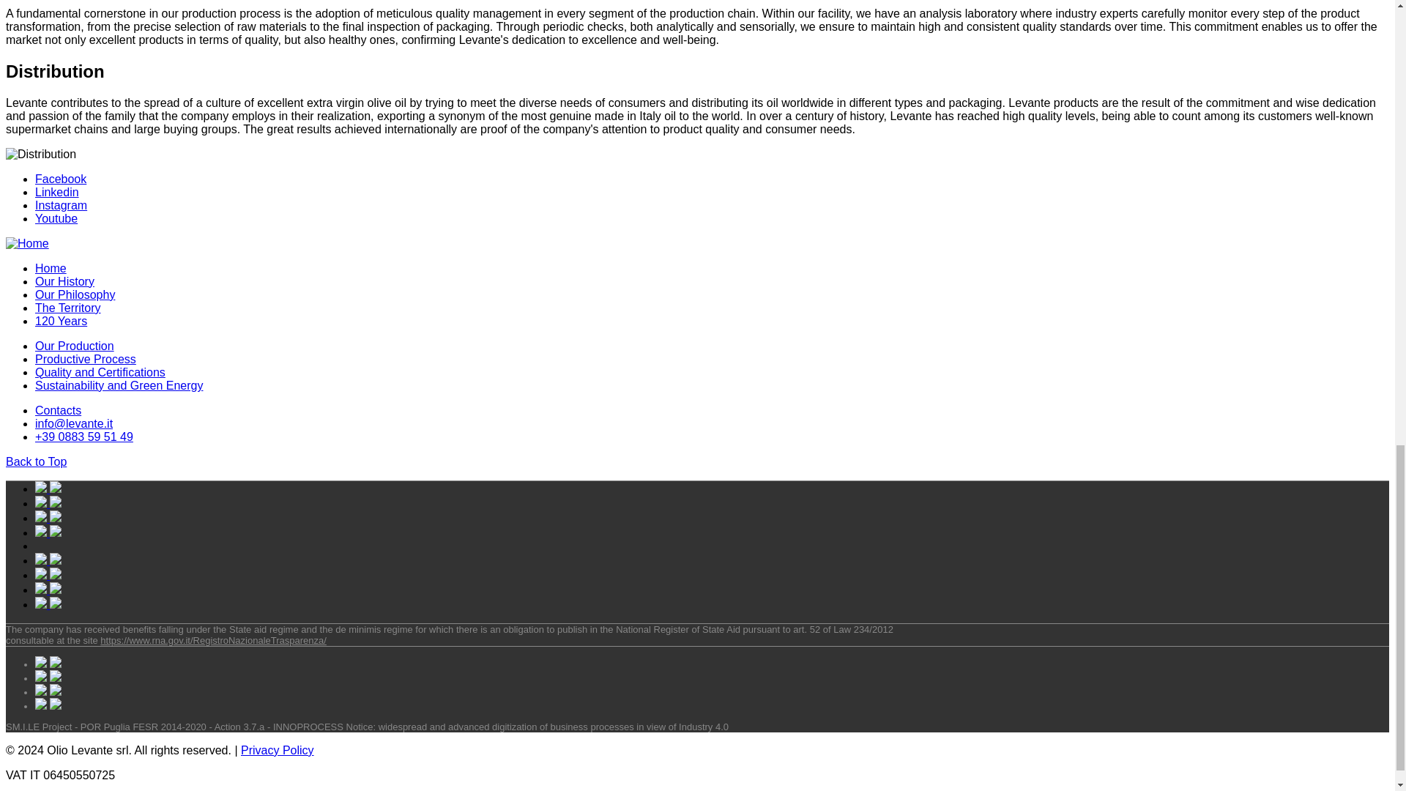 The width and height of the screenshot is (1406, 791). I want to click on The Territory, so click(68, 308).